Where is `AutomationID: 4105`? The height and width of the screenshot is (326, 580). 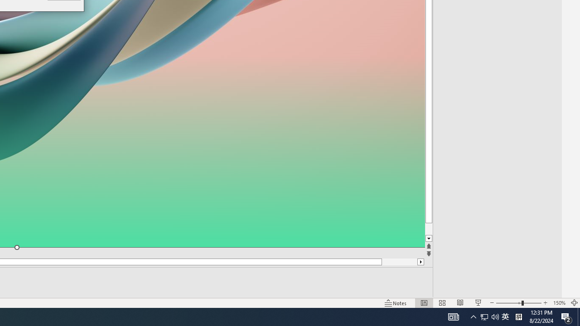 AutomationID: 4105 is located at coordinates (453, 317).